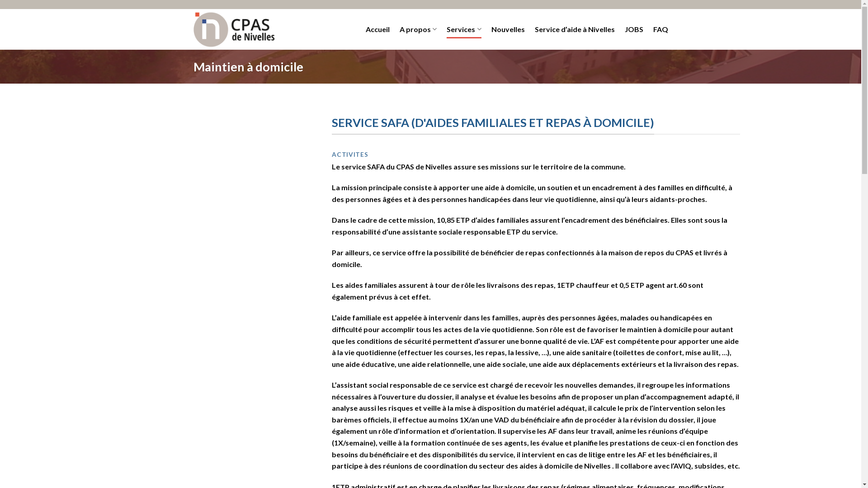 The image size is (868, 488). What do you see at coordinates (464, 29) in the screenshot?
I see `Services` at bounding box center [464, 29].